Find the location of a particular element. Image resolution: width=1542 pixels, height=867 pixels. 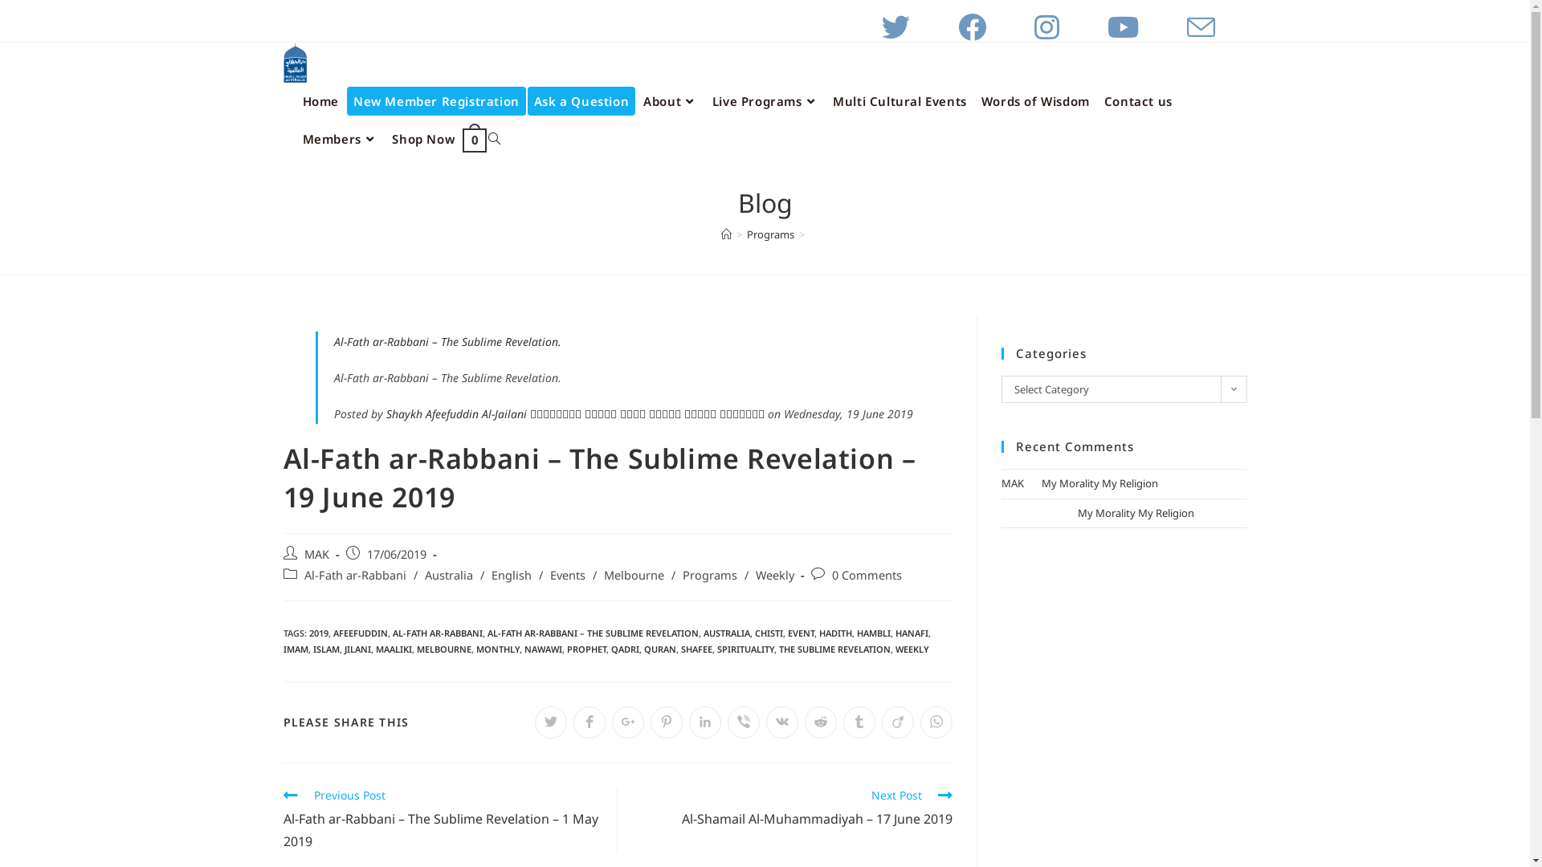

IMAM is located at coordinates (296, 649).